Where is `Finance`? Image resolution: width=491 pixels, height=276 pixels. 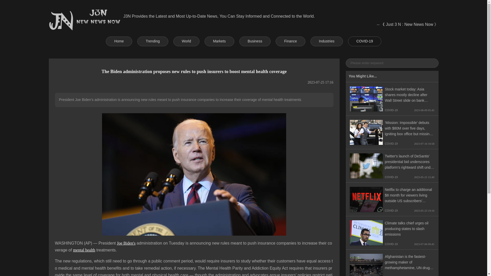
Finance is located at coordinates (291, 41).